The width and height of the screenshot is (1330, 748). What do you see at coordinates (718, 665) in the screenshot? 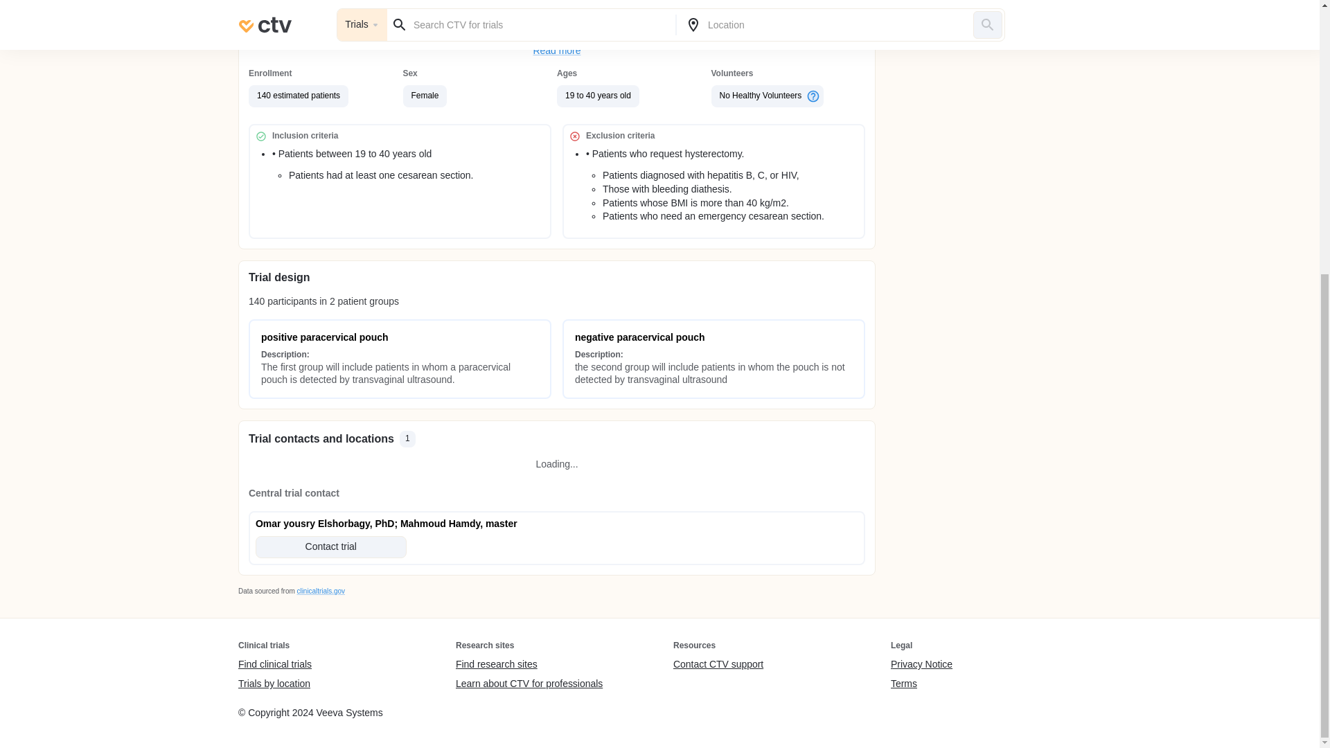
I see `Contact CTV support` at bounding box center [718, 665].